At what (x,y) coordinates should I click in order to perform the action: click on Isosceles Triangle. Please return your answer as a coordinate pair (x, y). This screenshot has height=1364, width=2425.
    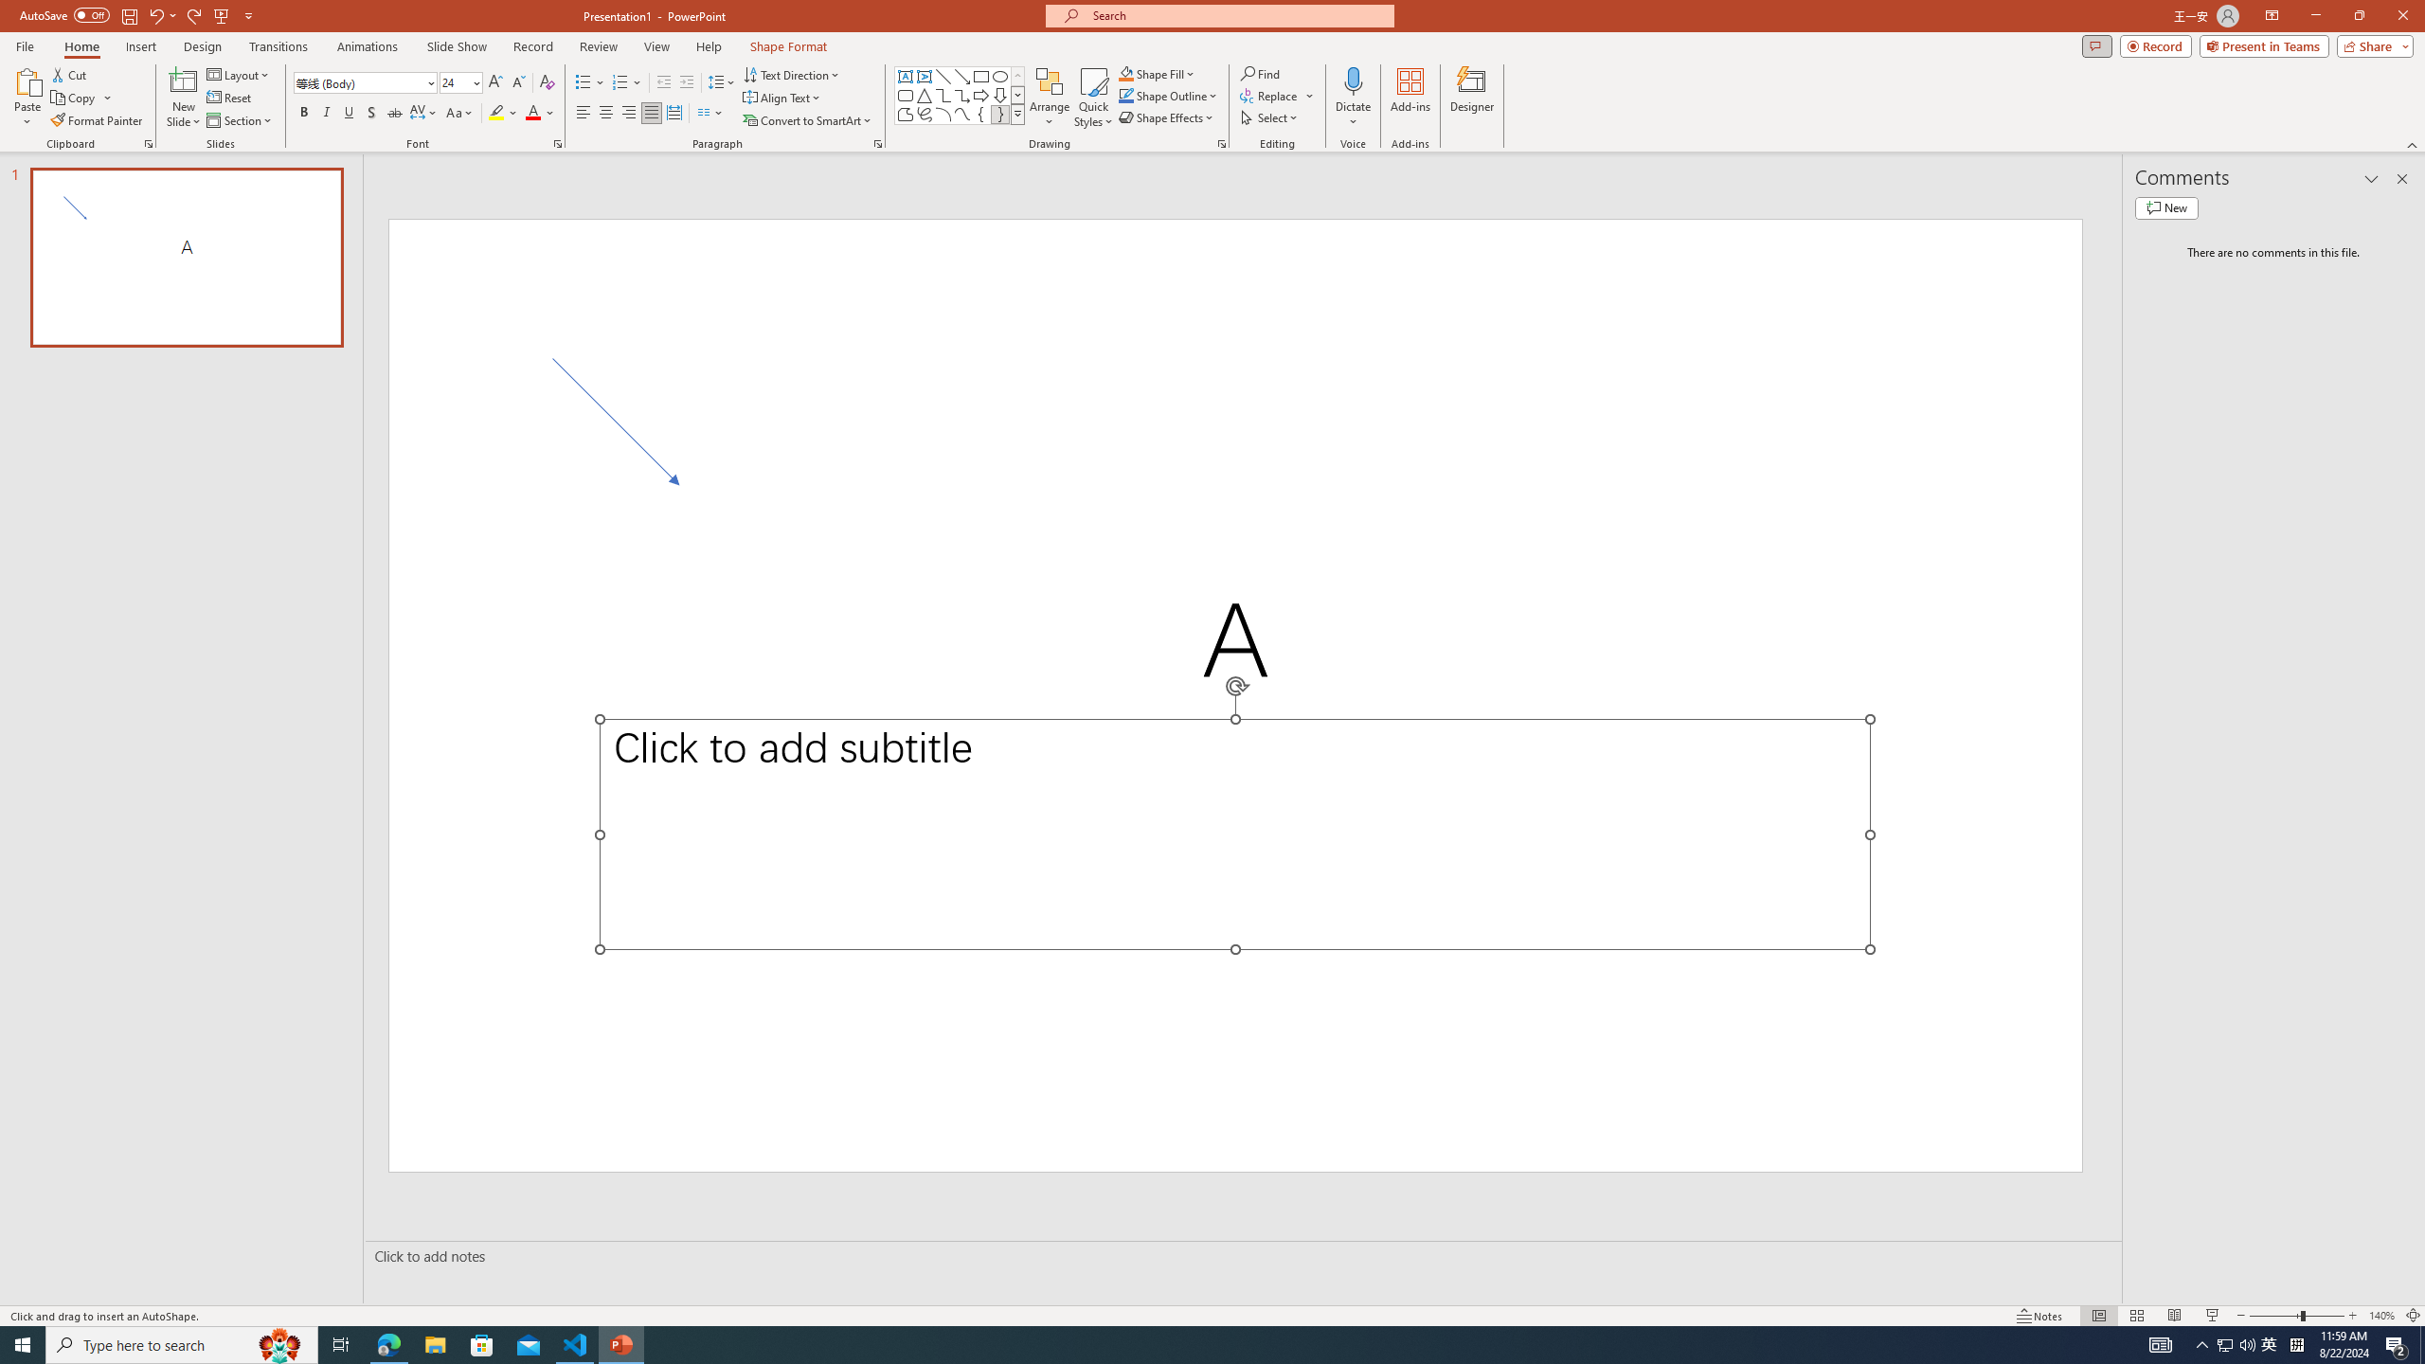
    Looking at the image, I should click on (924, 95).